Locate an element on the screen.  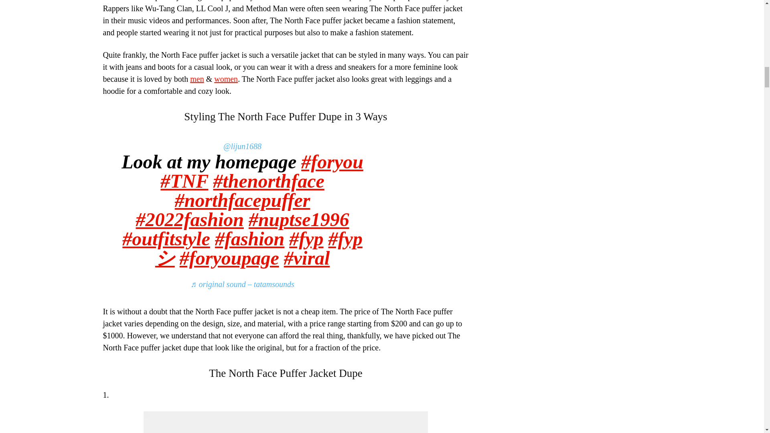
nuptse1996 is located at coordinates (299, 219).